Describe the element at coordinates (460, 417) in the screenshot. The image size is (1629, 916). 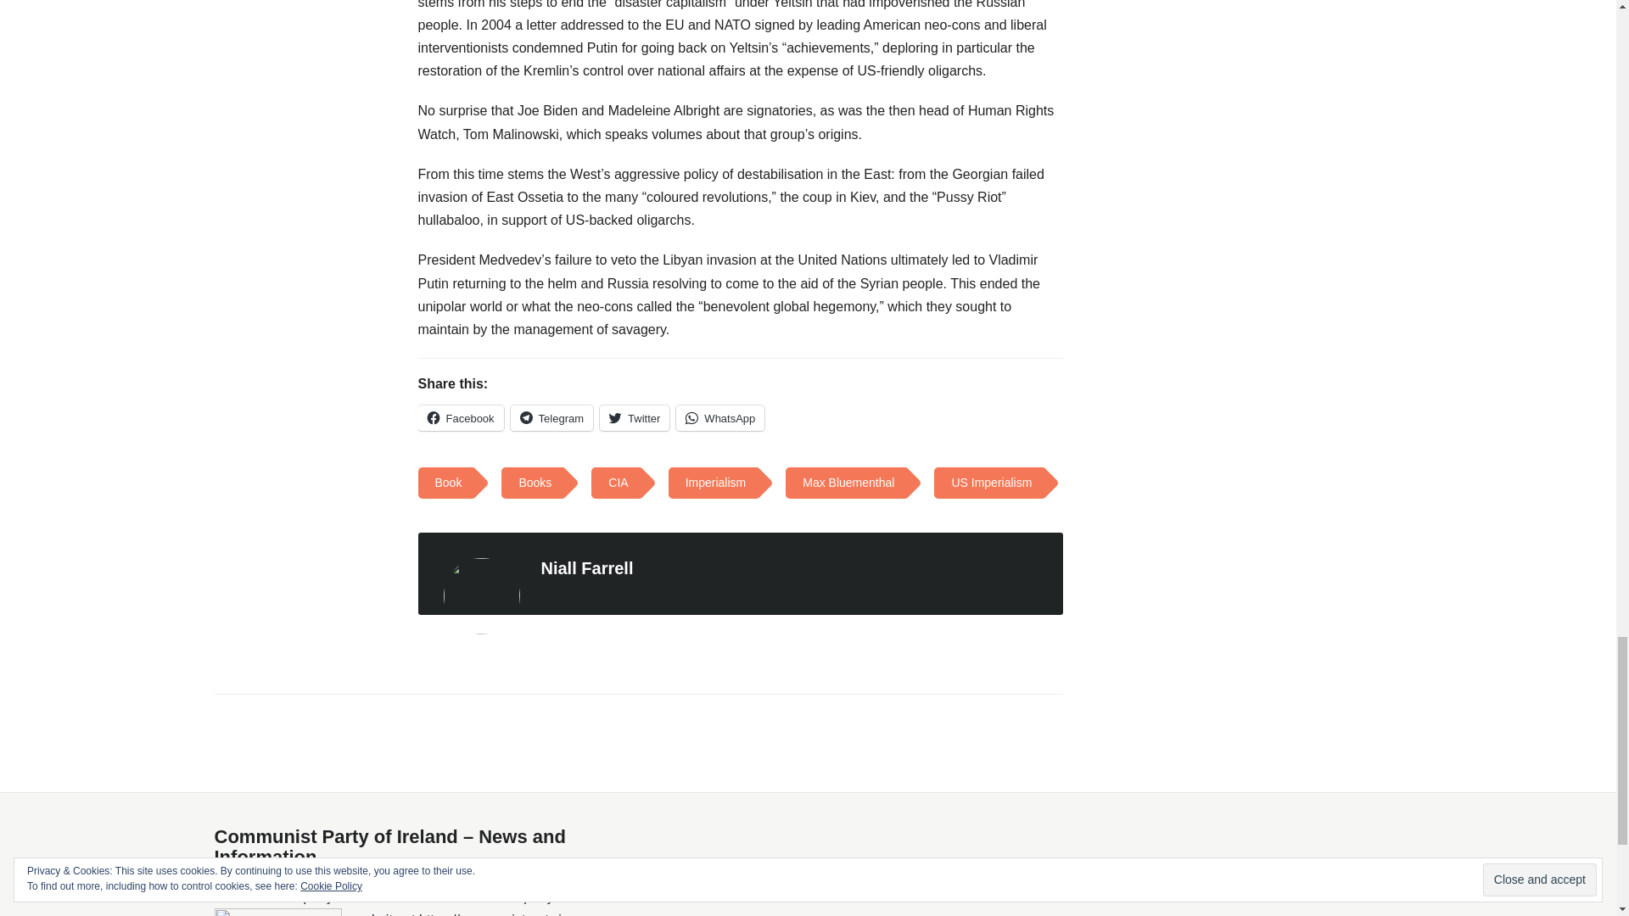
I see `Click to share on Facebook` at that location.